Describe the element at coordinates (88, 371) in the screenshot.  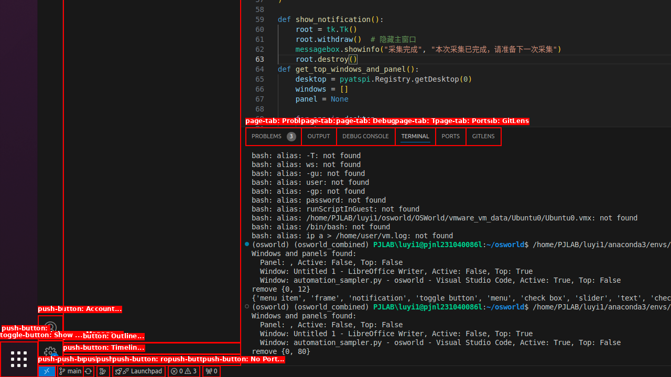
I see `OSWorld (Git) - Synchronize Changes` at that location.